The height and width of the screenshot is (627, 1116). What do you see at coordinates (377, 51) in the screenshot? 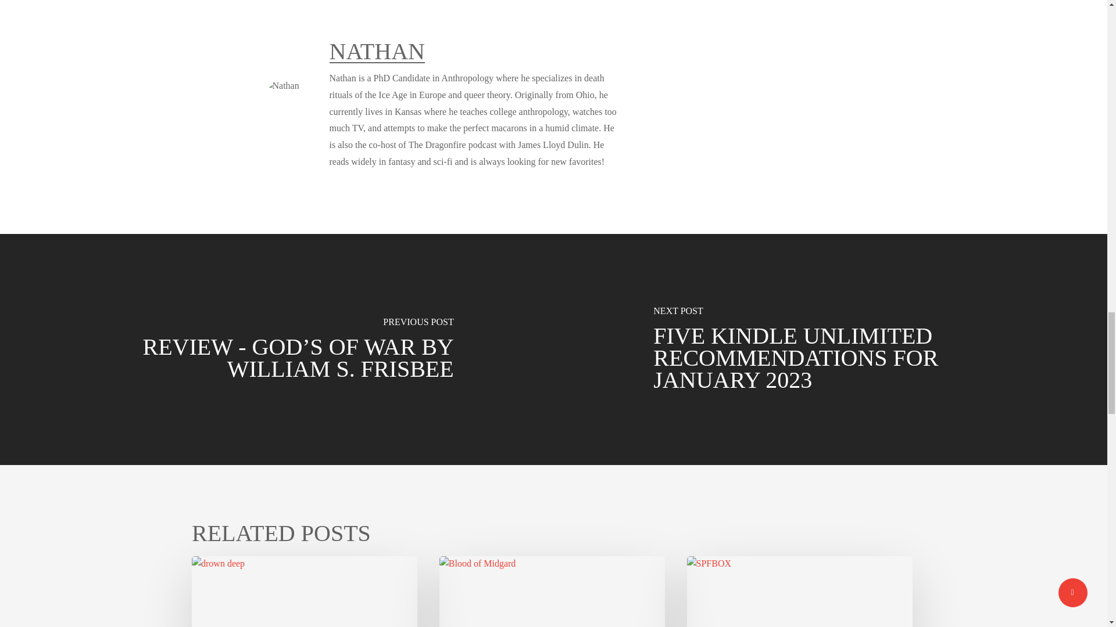
I see `NATHAN` at bounding box center [377, 51].